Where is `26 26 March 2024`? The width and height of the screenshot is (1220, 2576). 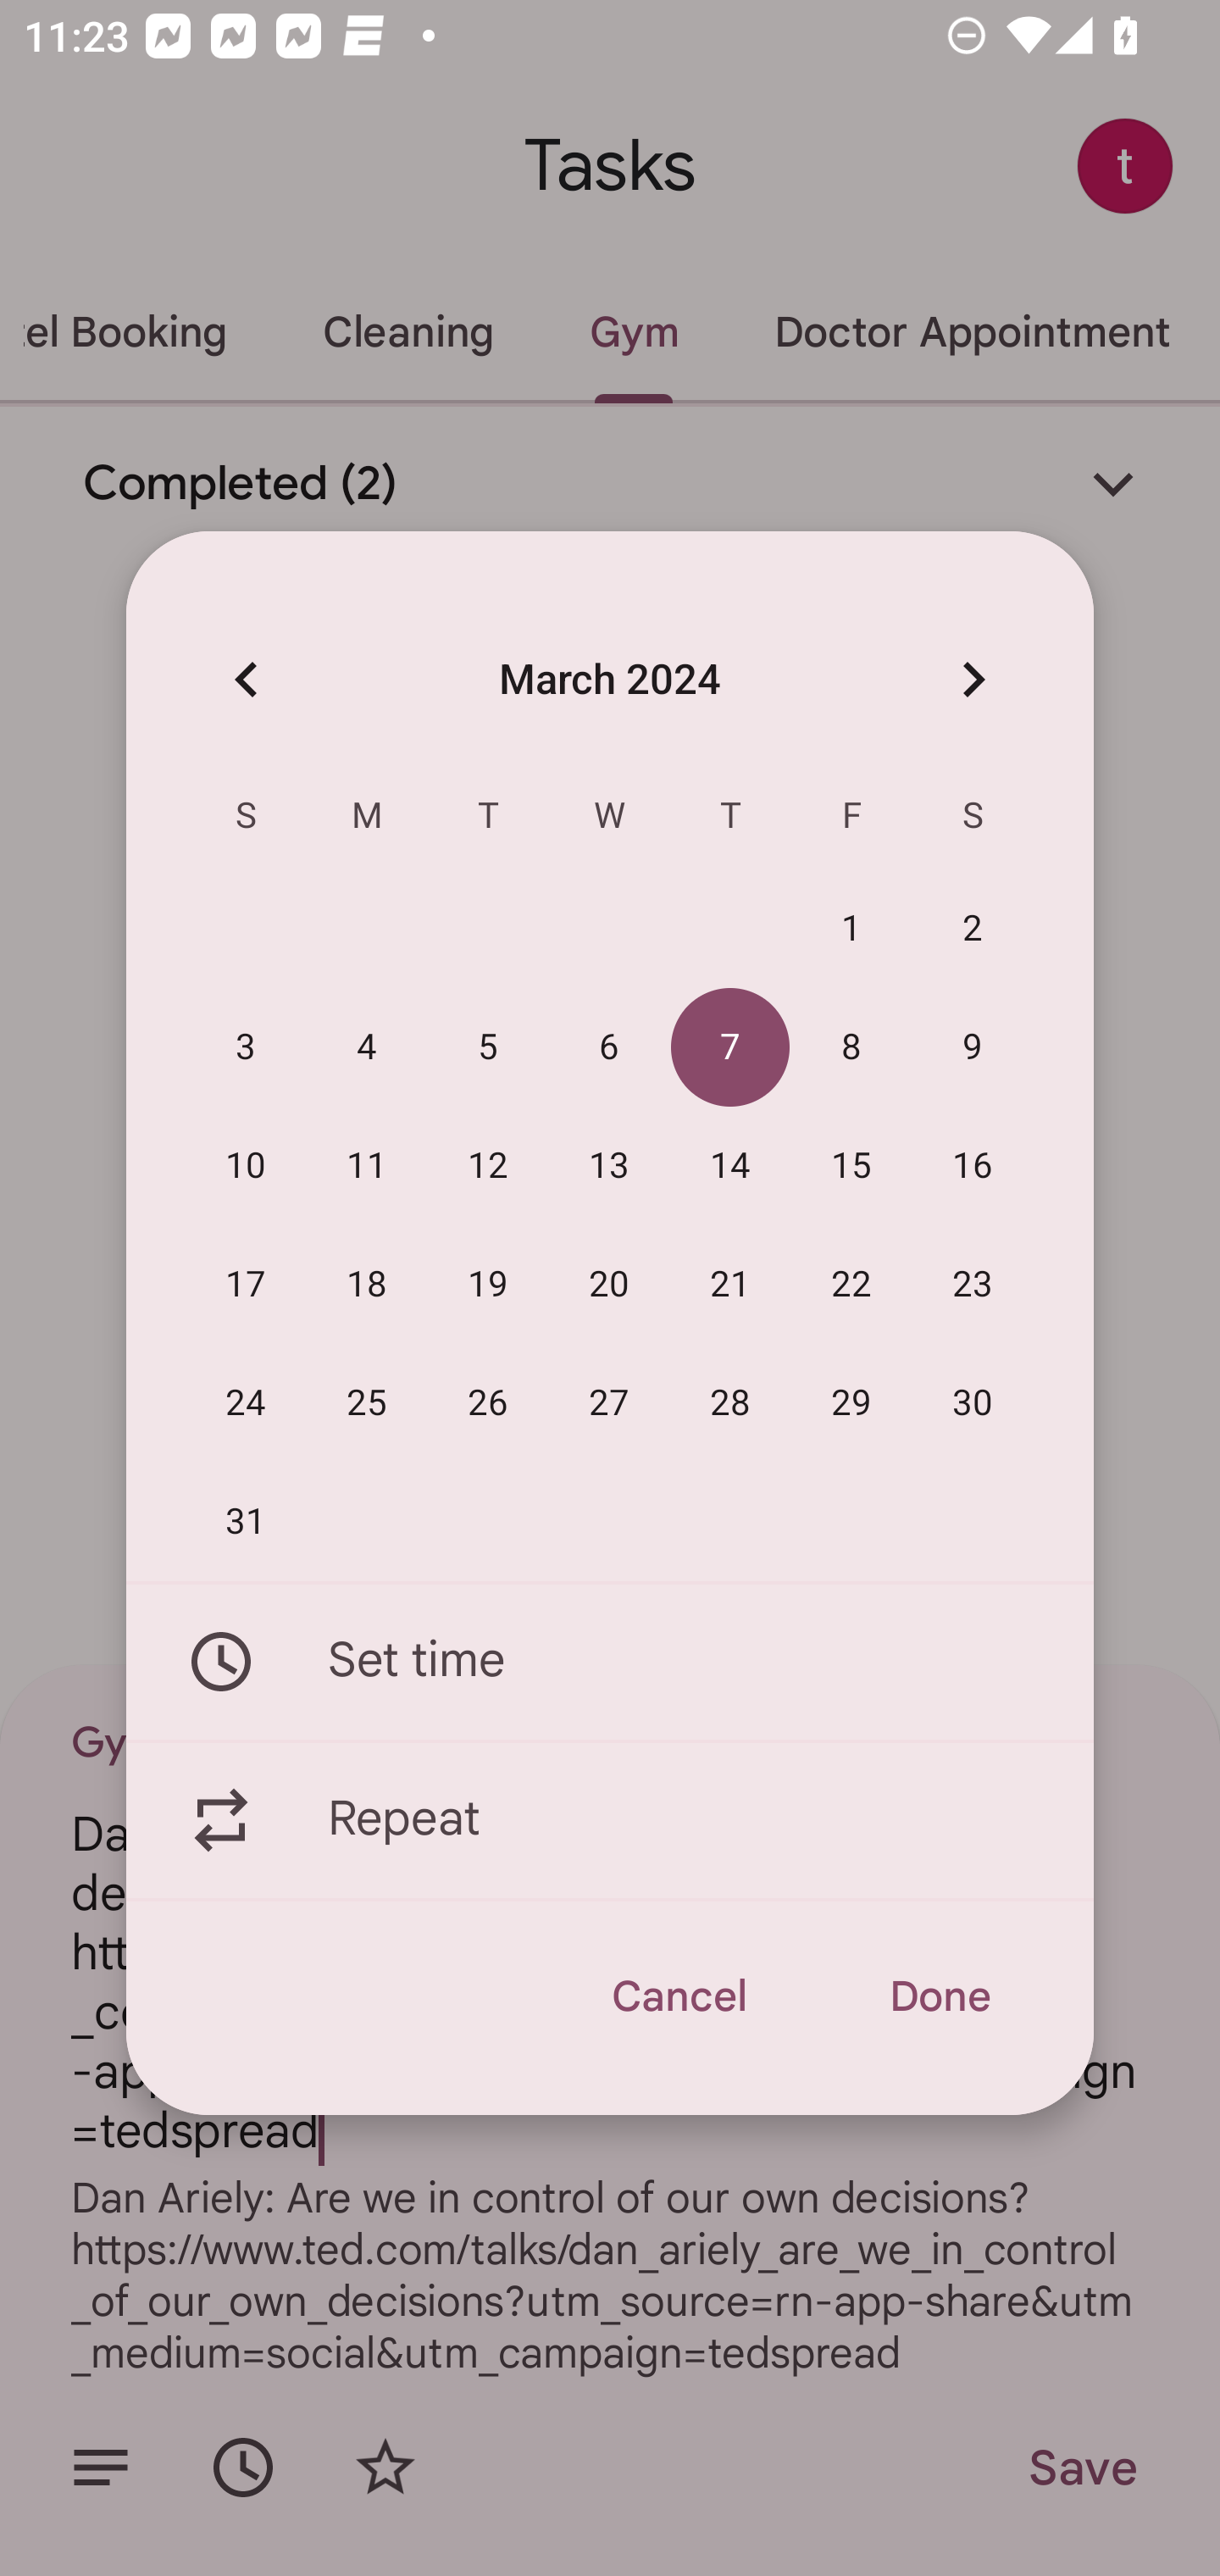
26 26 March 2024 is located at coordinates (488, 1403).